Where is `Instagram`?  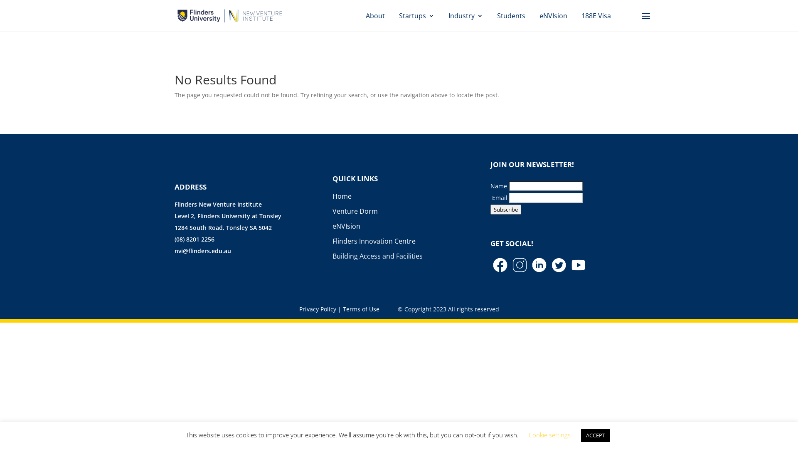
Instagram is located at coordinates (520, 265).